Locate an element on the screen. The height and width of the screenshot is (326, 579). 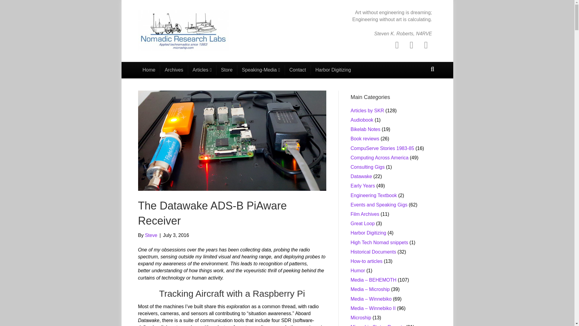
Facebook is located at coordinates (397, 45).